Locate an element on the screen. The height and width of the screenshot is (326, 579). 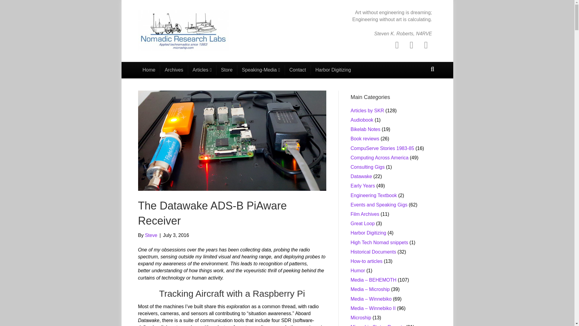
Facebook is located at coordinates (397, 45).